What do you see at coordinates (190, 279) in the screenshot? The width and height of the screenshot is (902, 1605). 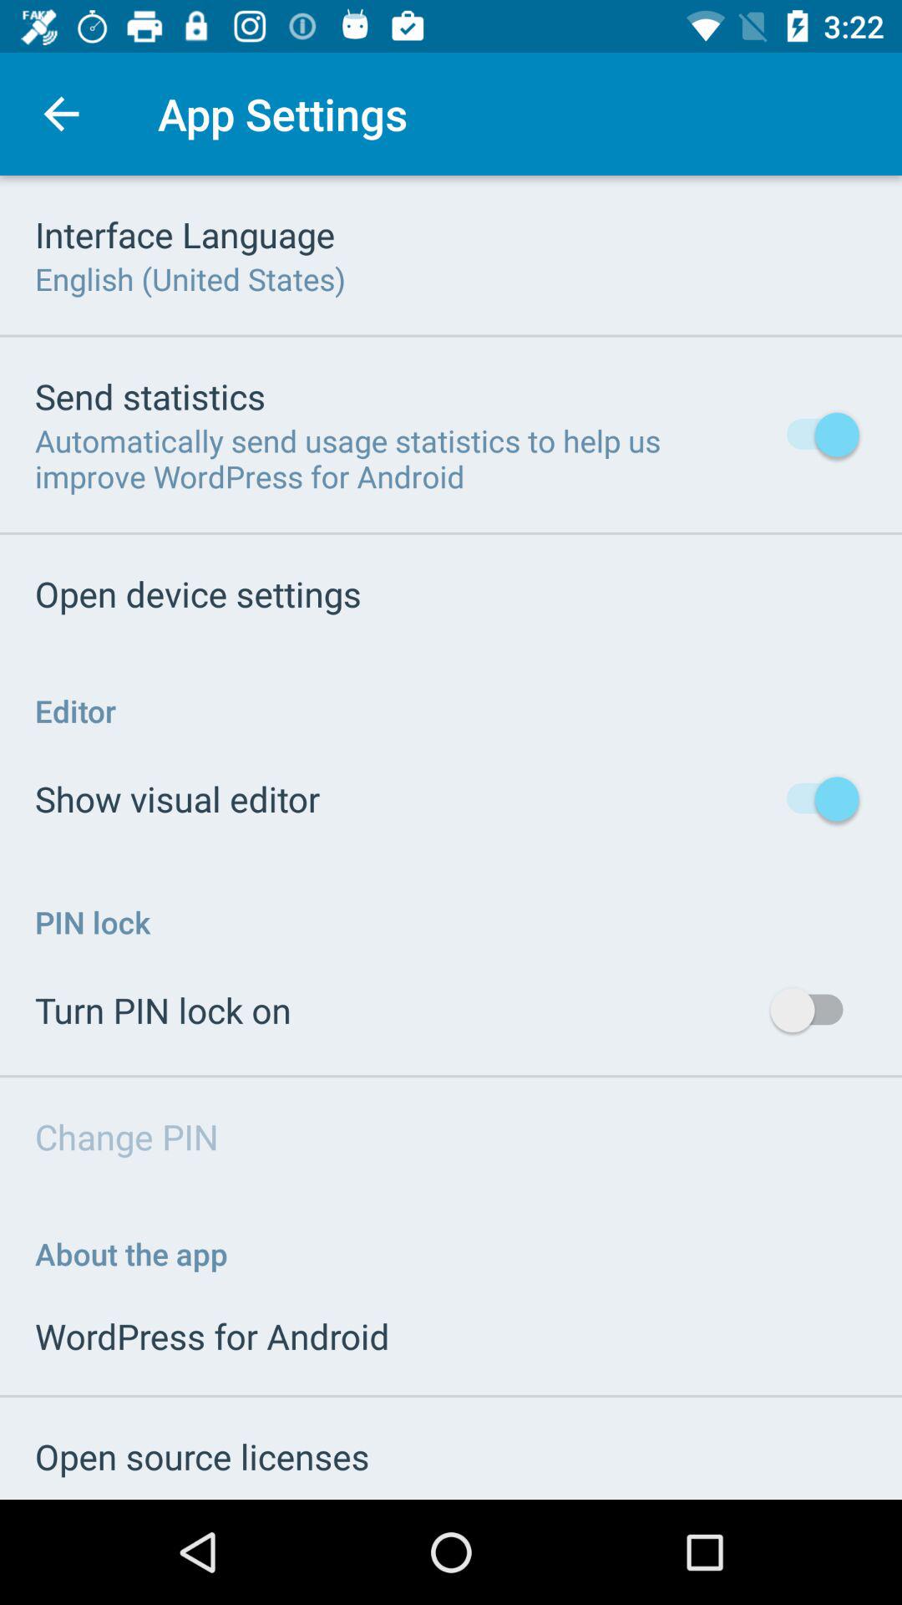 I see `flip until english (united states)` at bounding box center [190, 279].